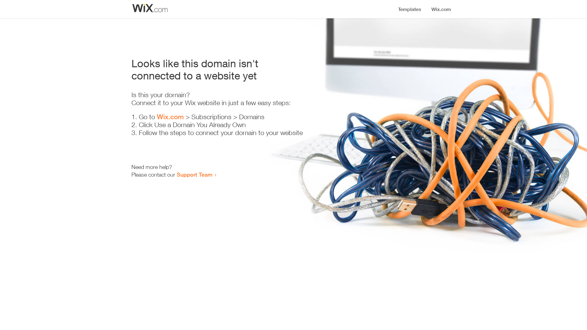 This screenshot has height=330, width=587. Describe the element at coordinates (170, 117) in the screenshot. I see `Wix.com` at that location.